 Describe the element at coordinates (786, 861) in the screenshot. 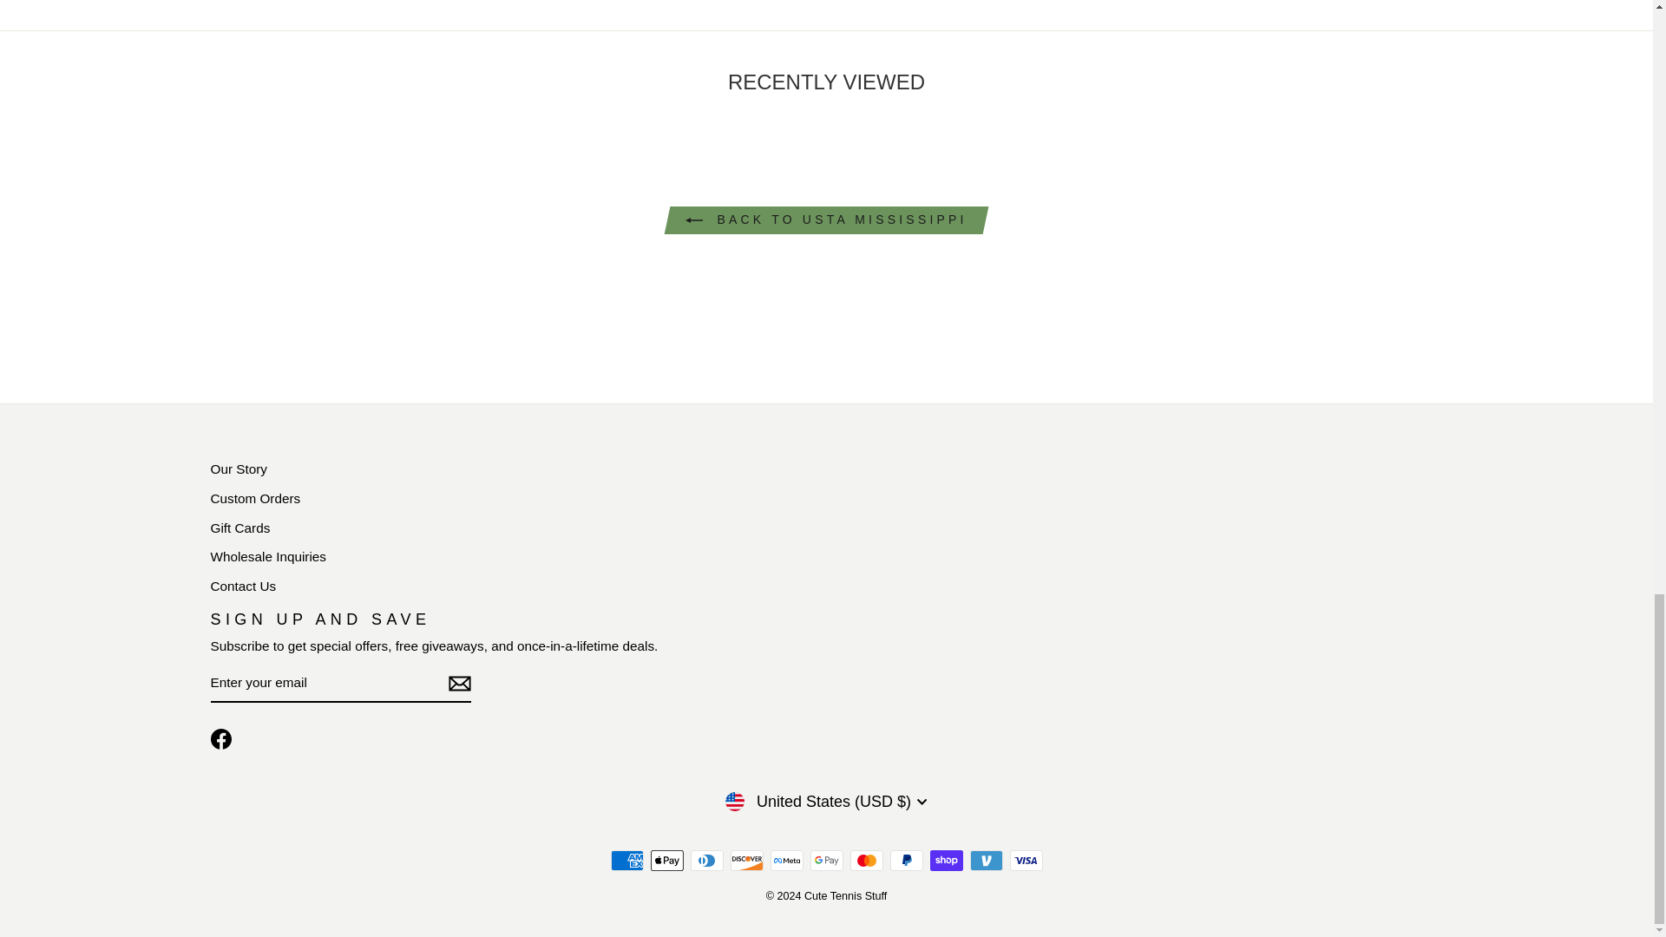

I see `Meta Pay` at that location.